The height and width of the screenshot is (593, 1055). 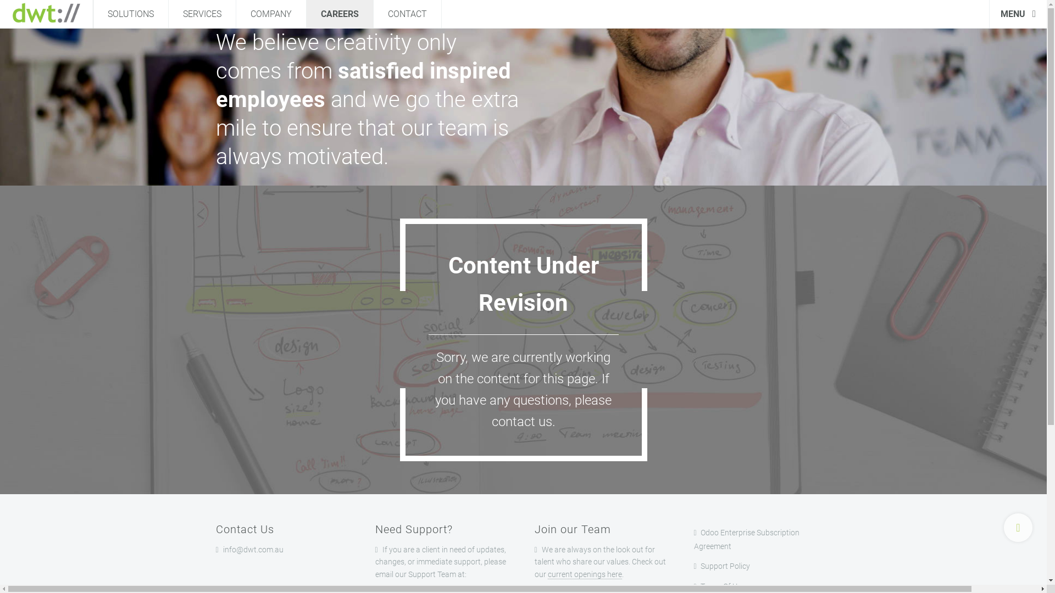 What do you see at coordinates (46, 14) in the screenshot?
I see `Dynamic Web Technologies` at bounding box center [46, 14].